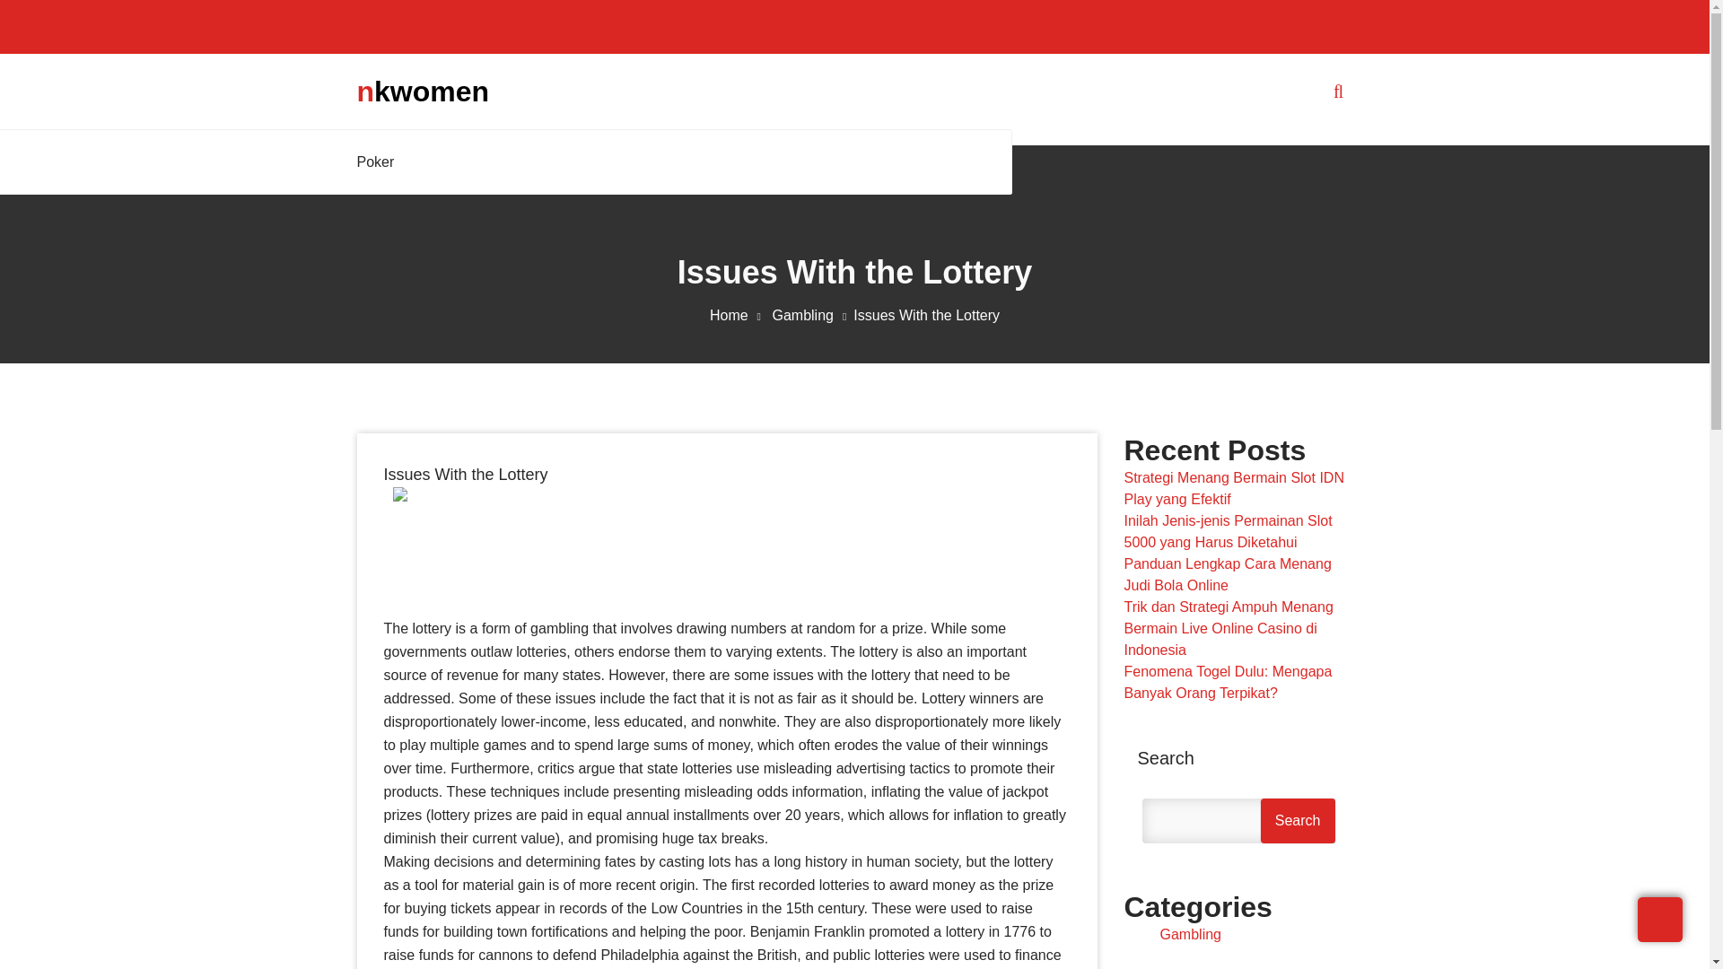  What do you see at coordinates (380, 161) in the screenshot?
I see `Poker` at bounding box center [380, 161].